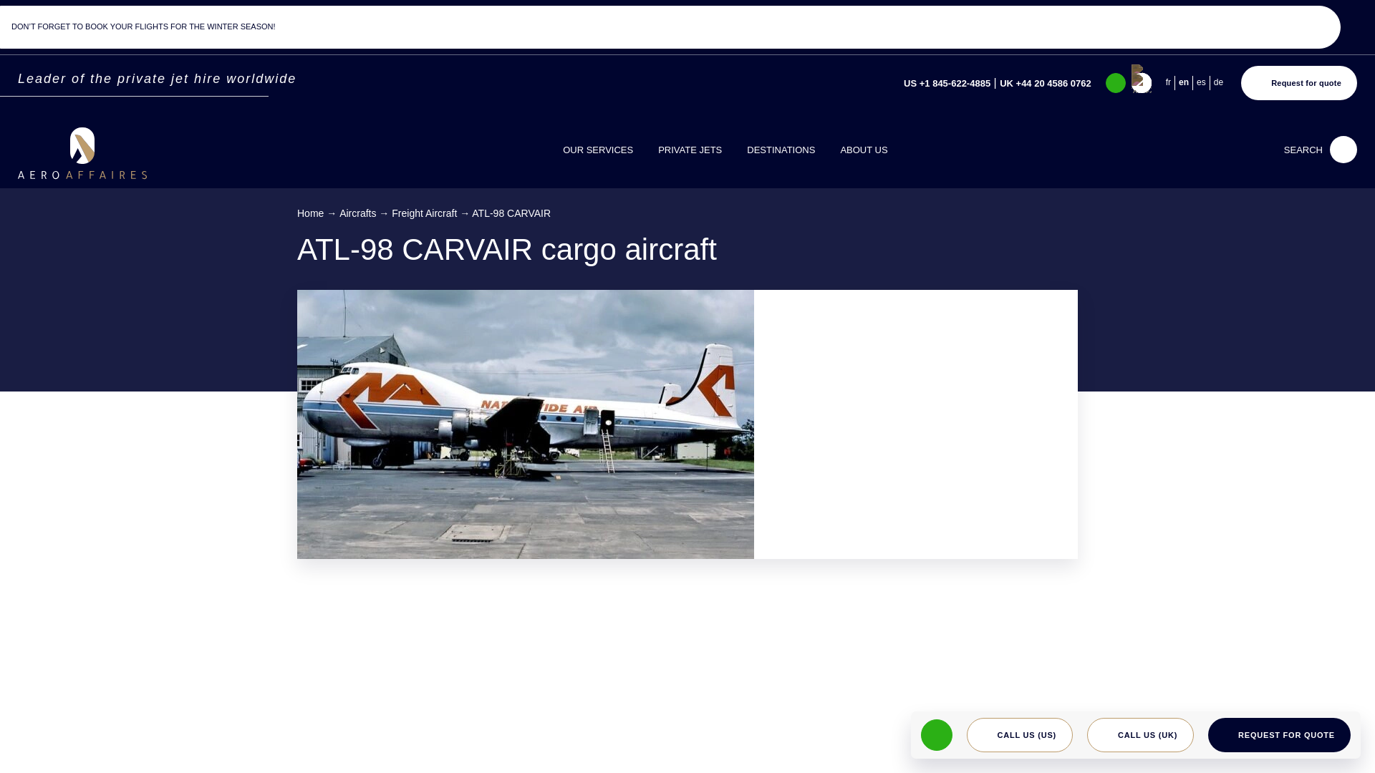 This screenshot has height=773, width=1375. I want to click on de, so click(1220, 82).